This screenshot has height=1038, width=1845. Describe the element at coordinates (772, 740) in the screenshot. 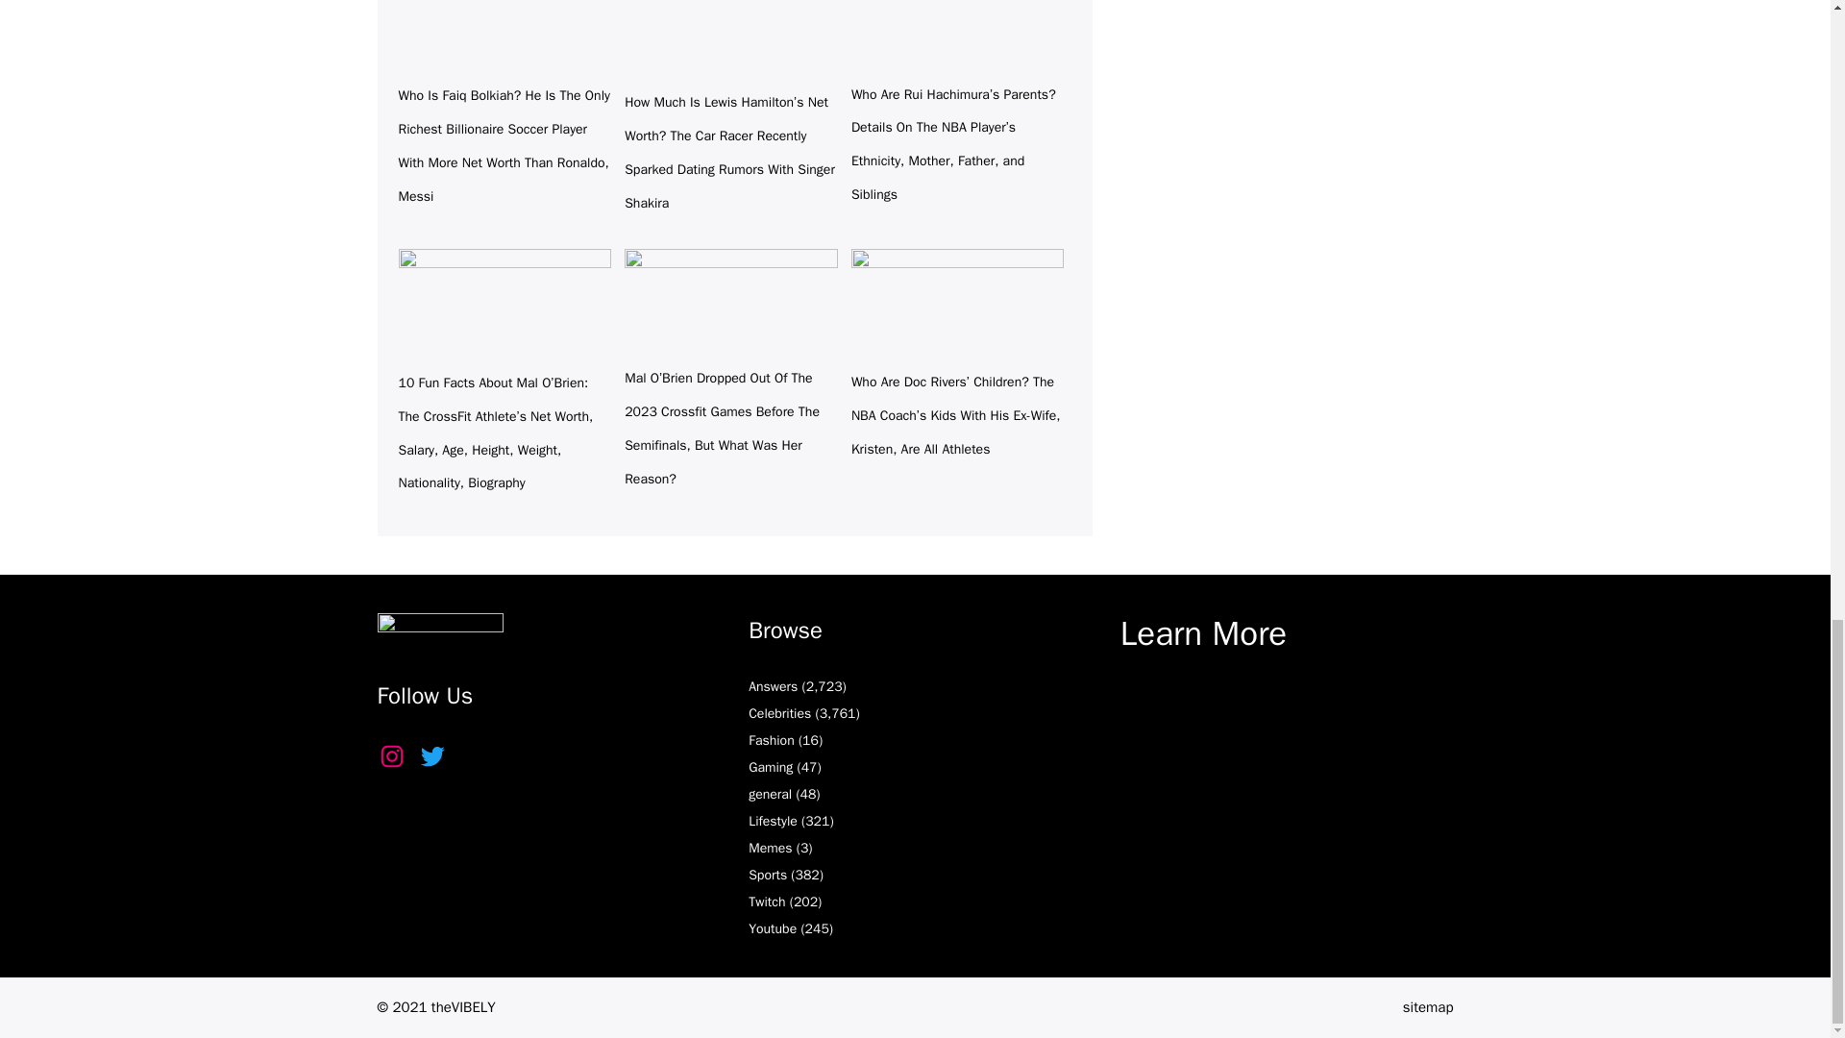

I see `Fashion` at that location.